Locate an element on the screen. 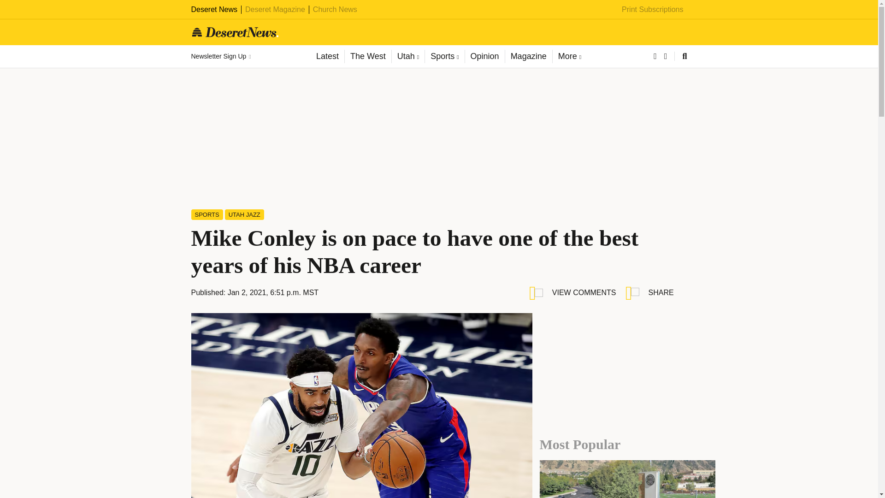  Church News is located at coordinates (335, 9).